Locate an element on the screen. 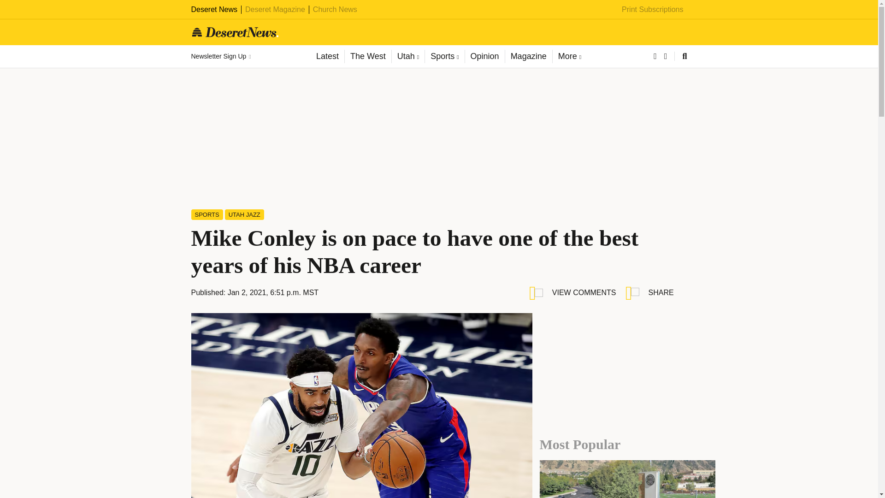  Church News is located at coordinates (335, 9).